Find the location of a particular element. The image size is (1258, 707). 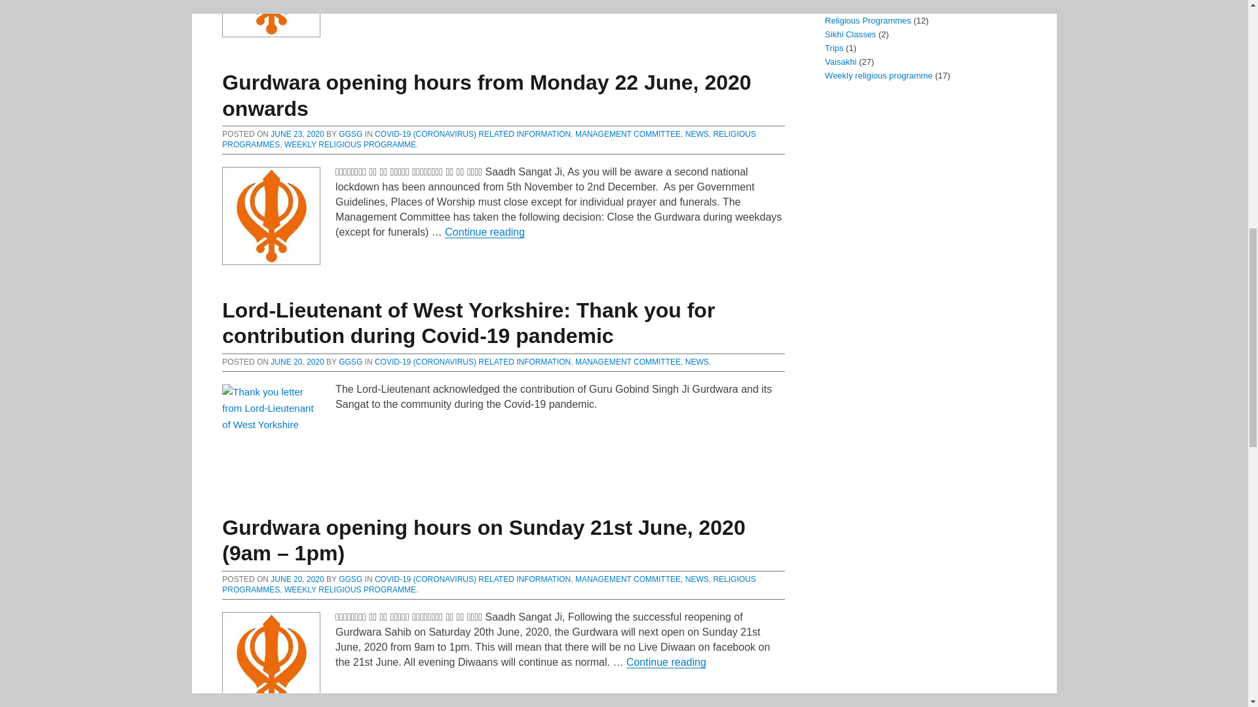

7:23 am is located at coordinates (296, 134).